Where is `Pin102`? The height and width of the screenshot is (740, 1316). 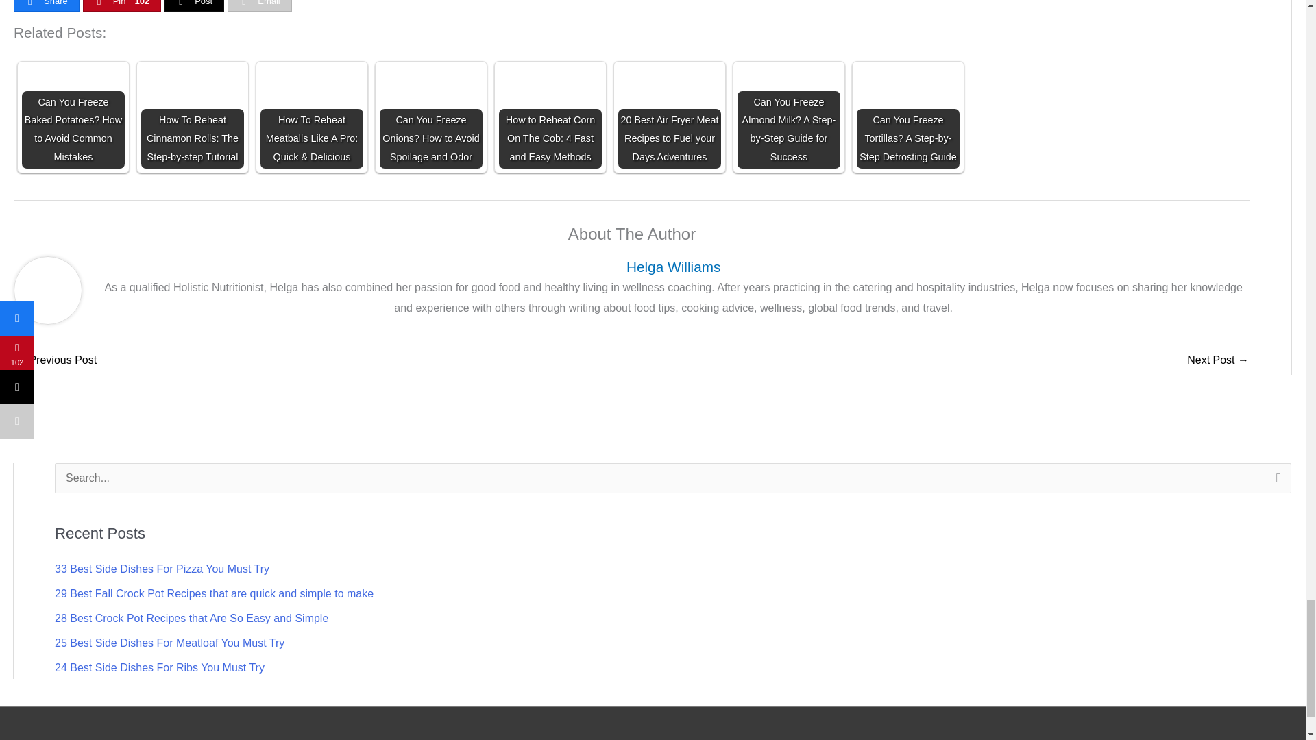
Pin102 is located at coordinates (122, 5).